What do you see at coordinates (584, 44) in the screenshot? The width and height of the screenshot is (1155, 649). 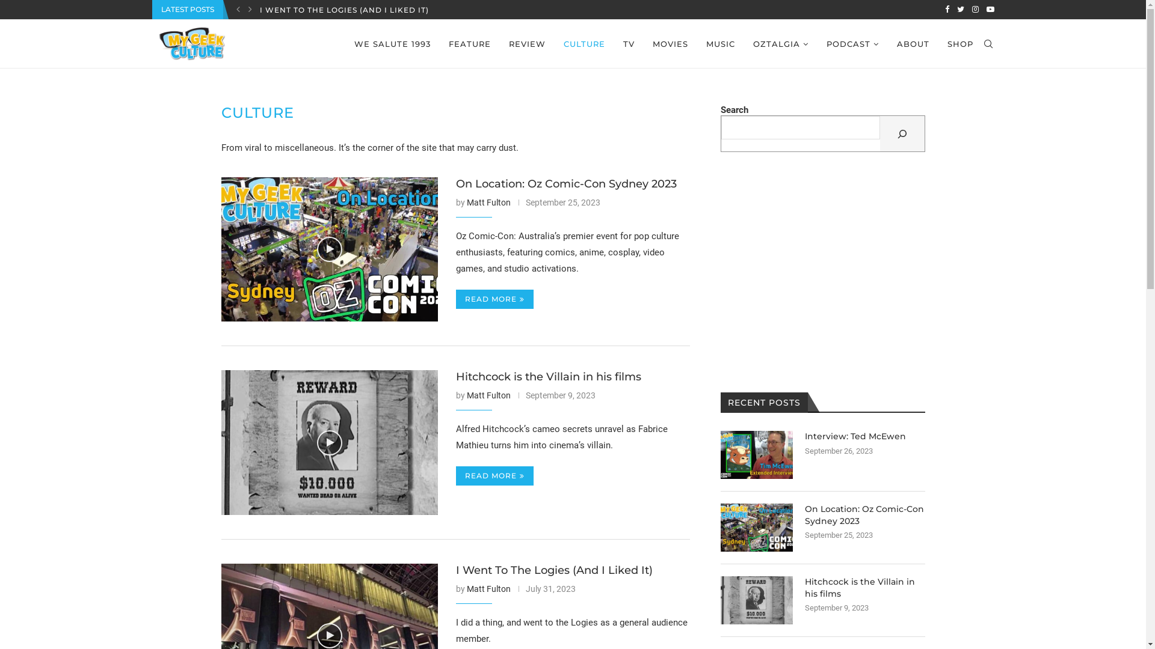 I see `CULTURE` at bounding box center [584, 44].